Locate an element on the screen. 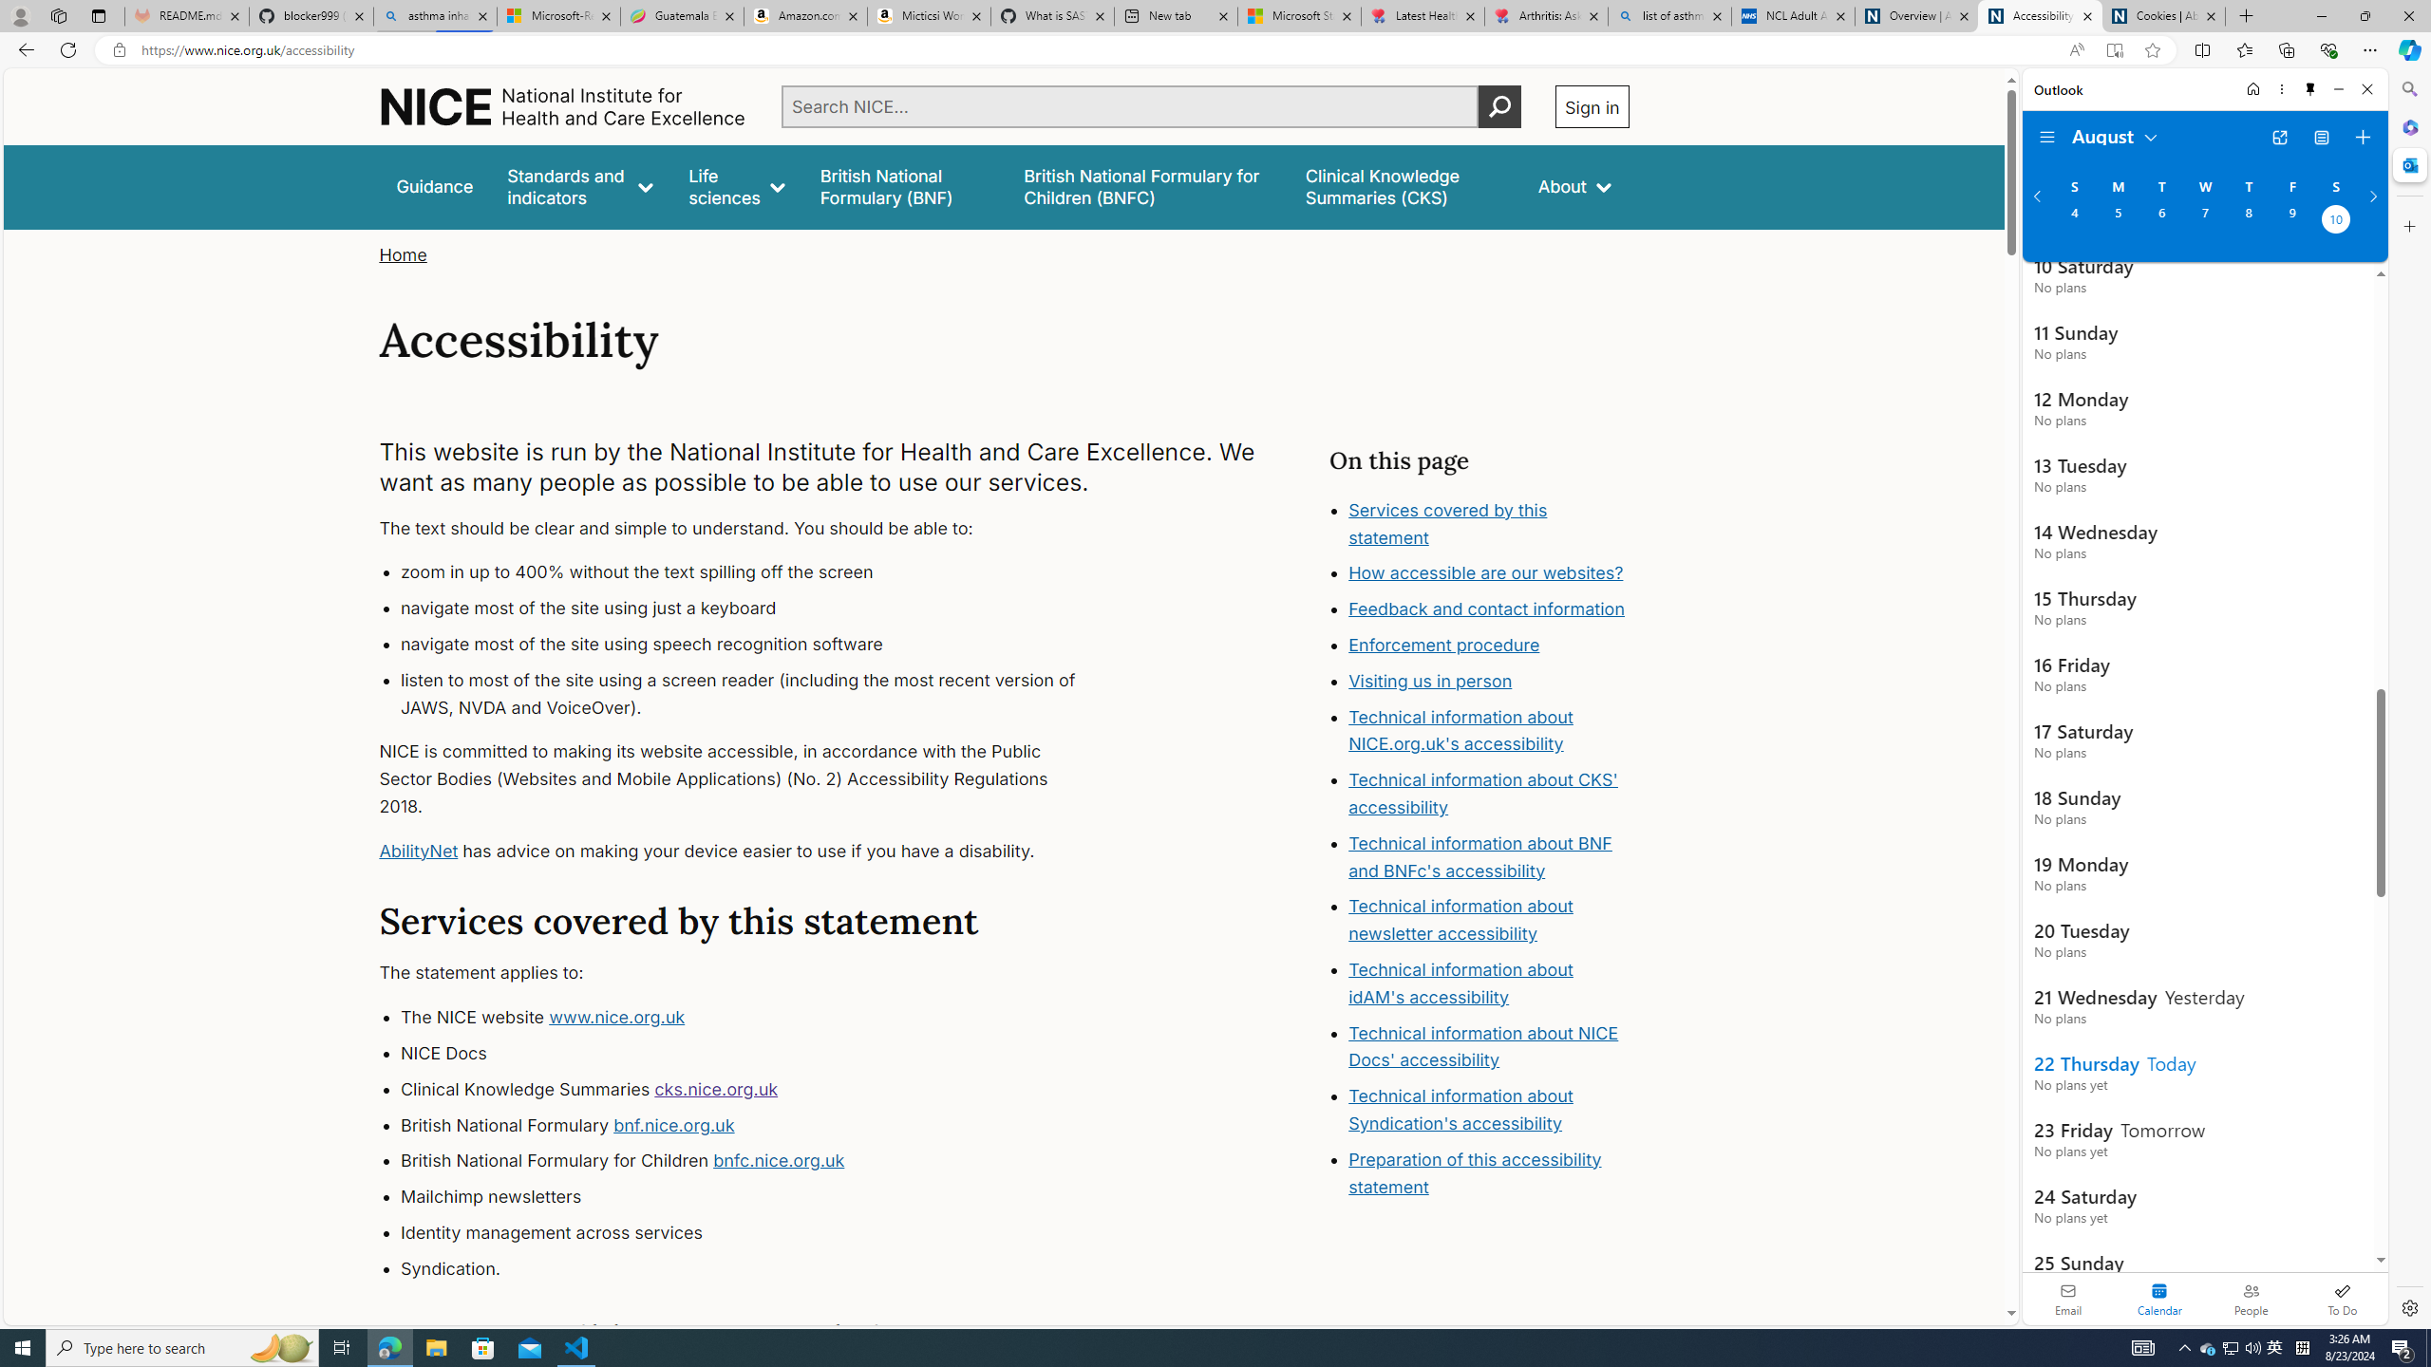  Technical information about NICE.org.uk's accessibility is located at coordinates (1460, 730).